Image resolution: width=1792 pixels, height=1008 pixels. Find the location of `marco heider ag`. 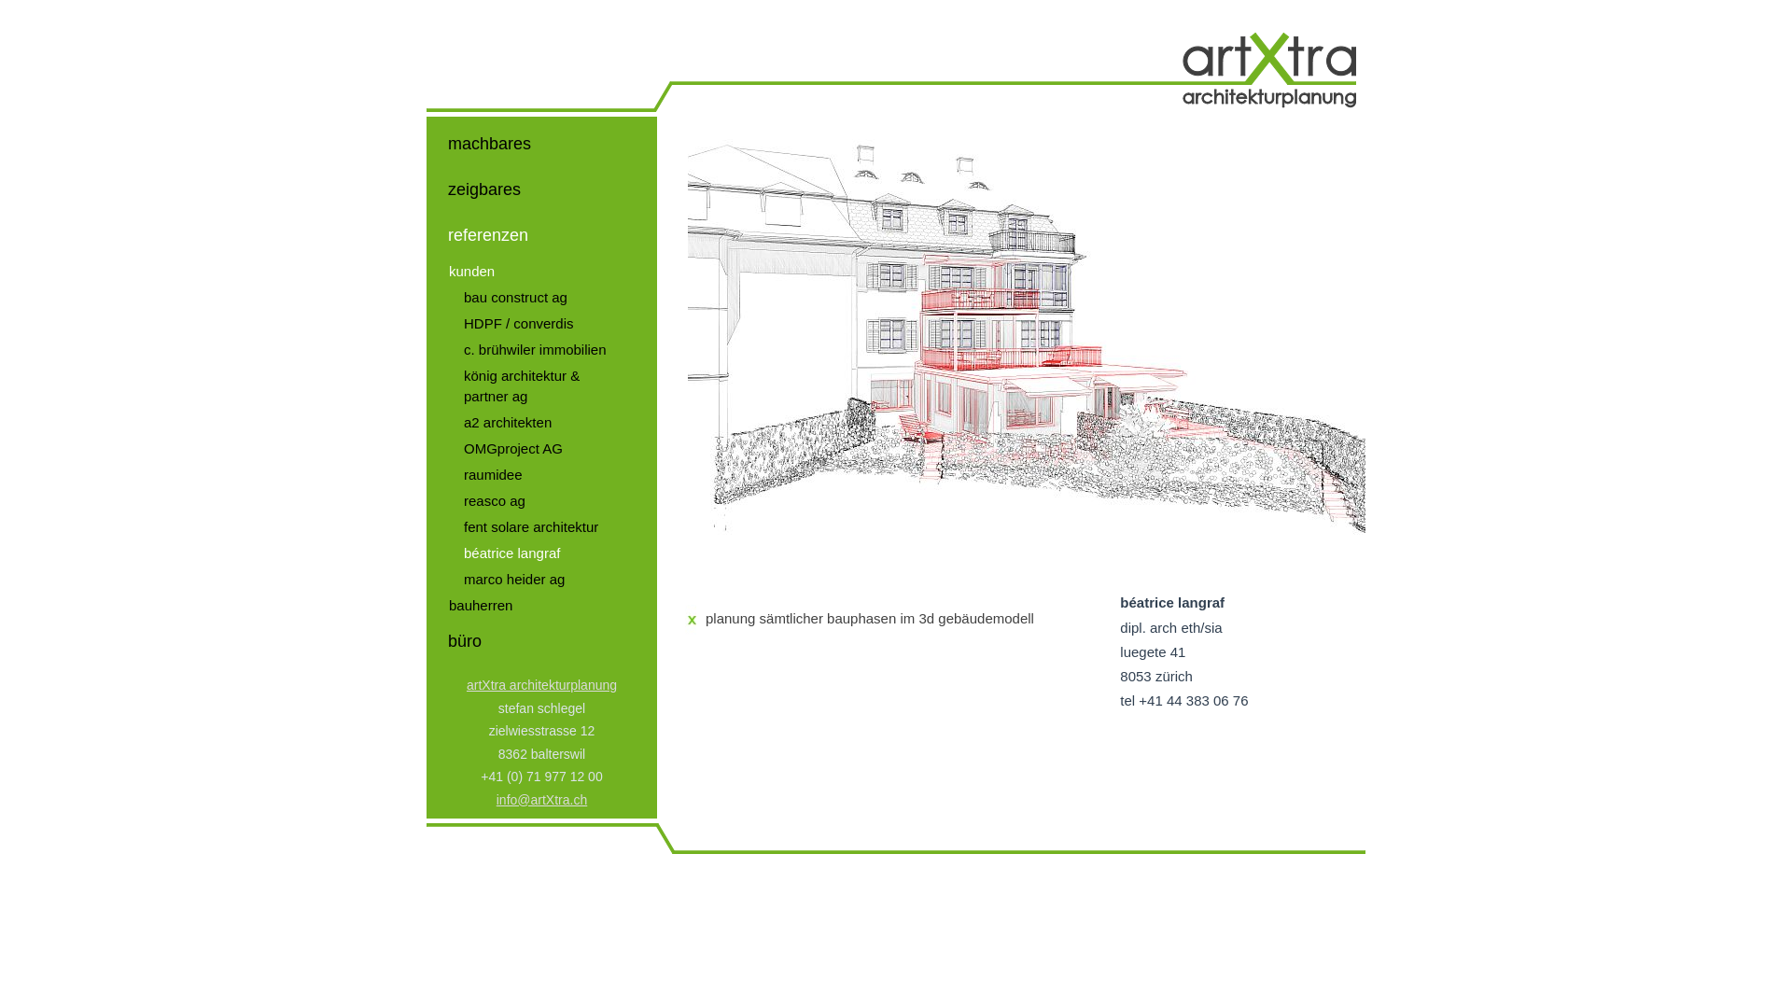

marco heider ag is located at coordinates (541, 580).